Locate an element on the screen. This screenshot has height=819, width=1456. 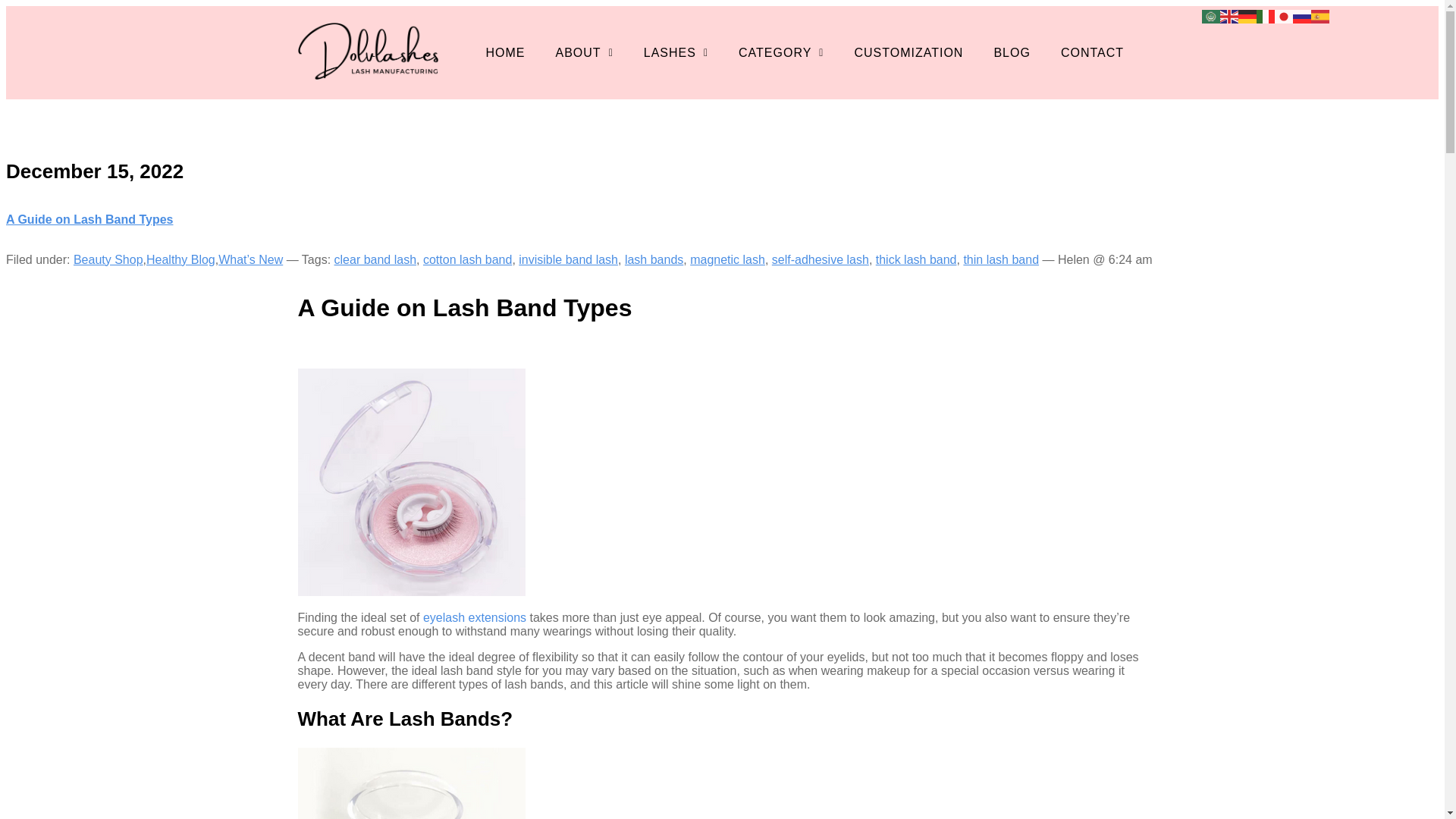
Healthy Blog is located at coordinates (180, 259).